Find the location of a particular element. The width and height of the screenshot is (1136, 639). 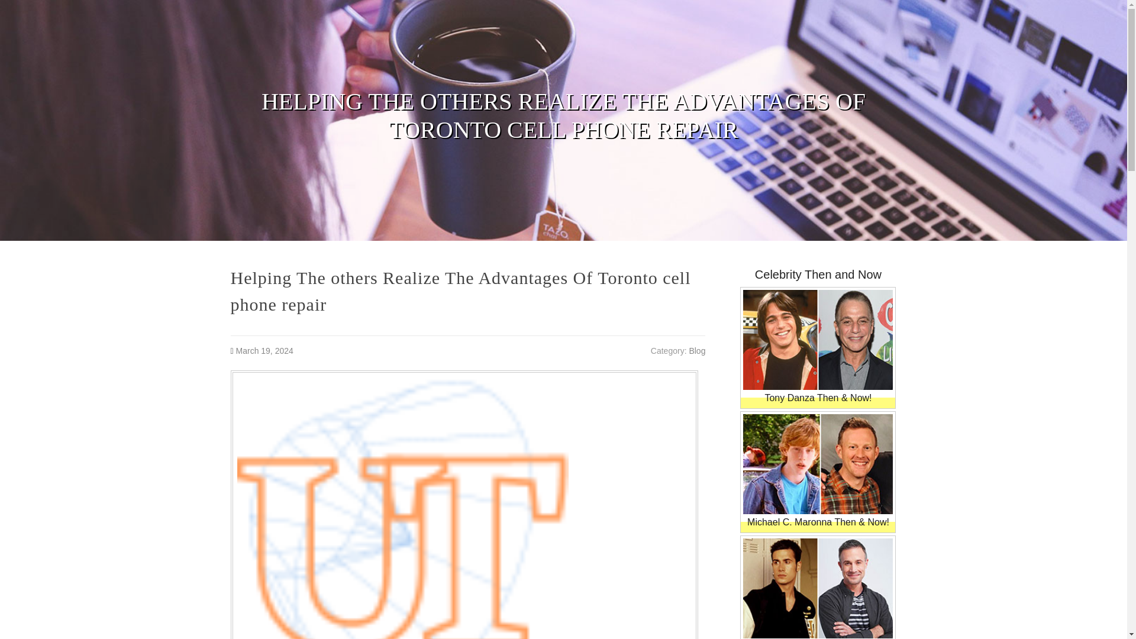

Skip to content is located at coordinates (31, 8).